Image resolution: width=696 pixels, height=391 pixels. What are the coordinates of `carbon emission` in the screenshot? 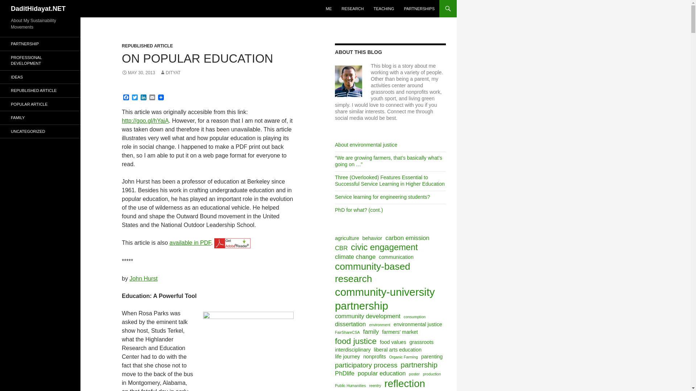 It's located at (407, 238).